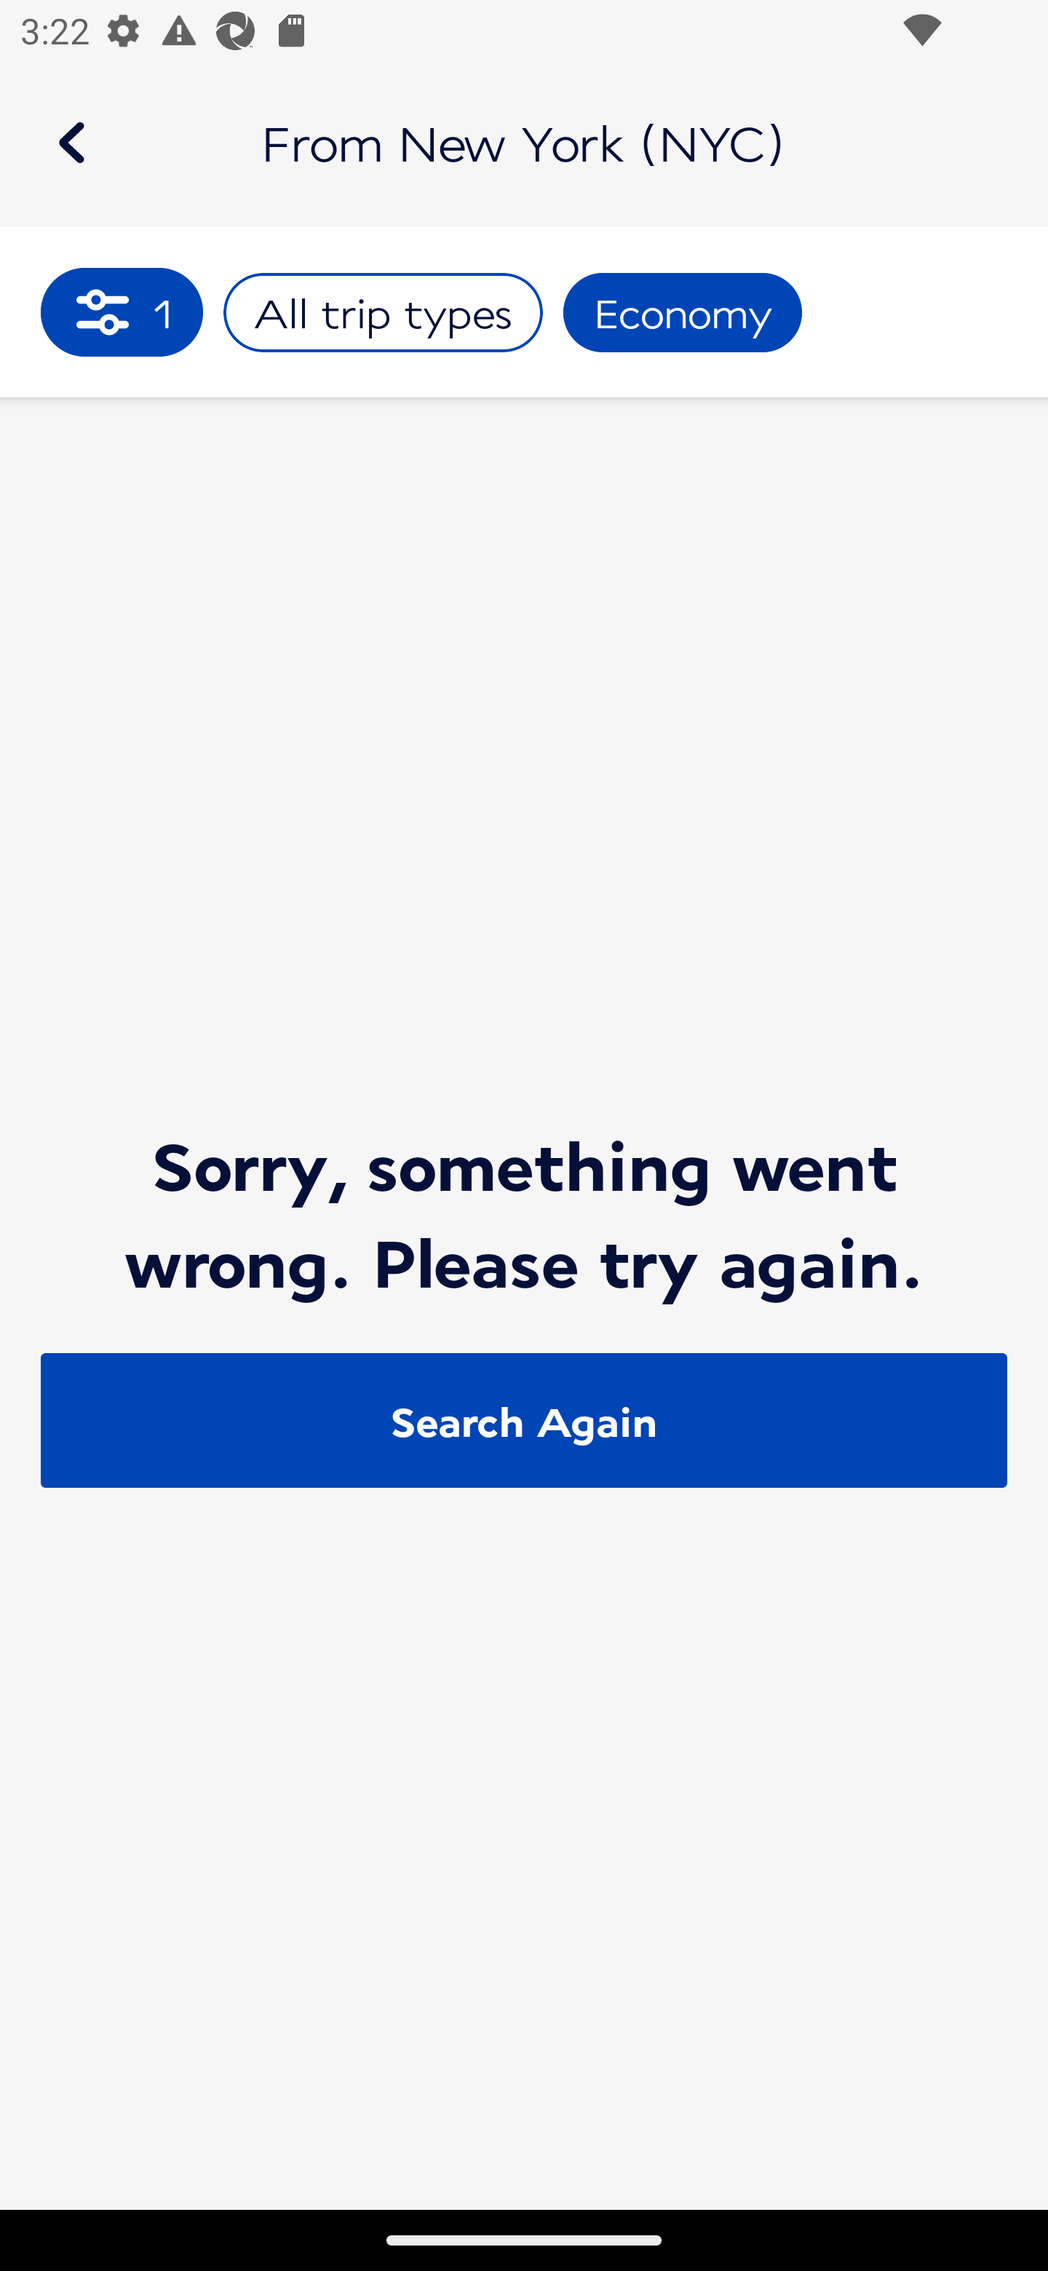 This screenshot has height=2271, width=1048. Describe the element at coordinates (122, 312) in the screenshot. I see `leading 1` at that location.